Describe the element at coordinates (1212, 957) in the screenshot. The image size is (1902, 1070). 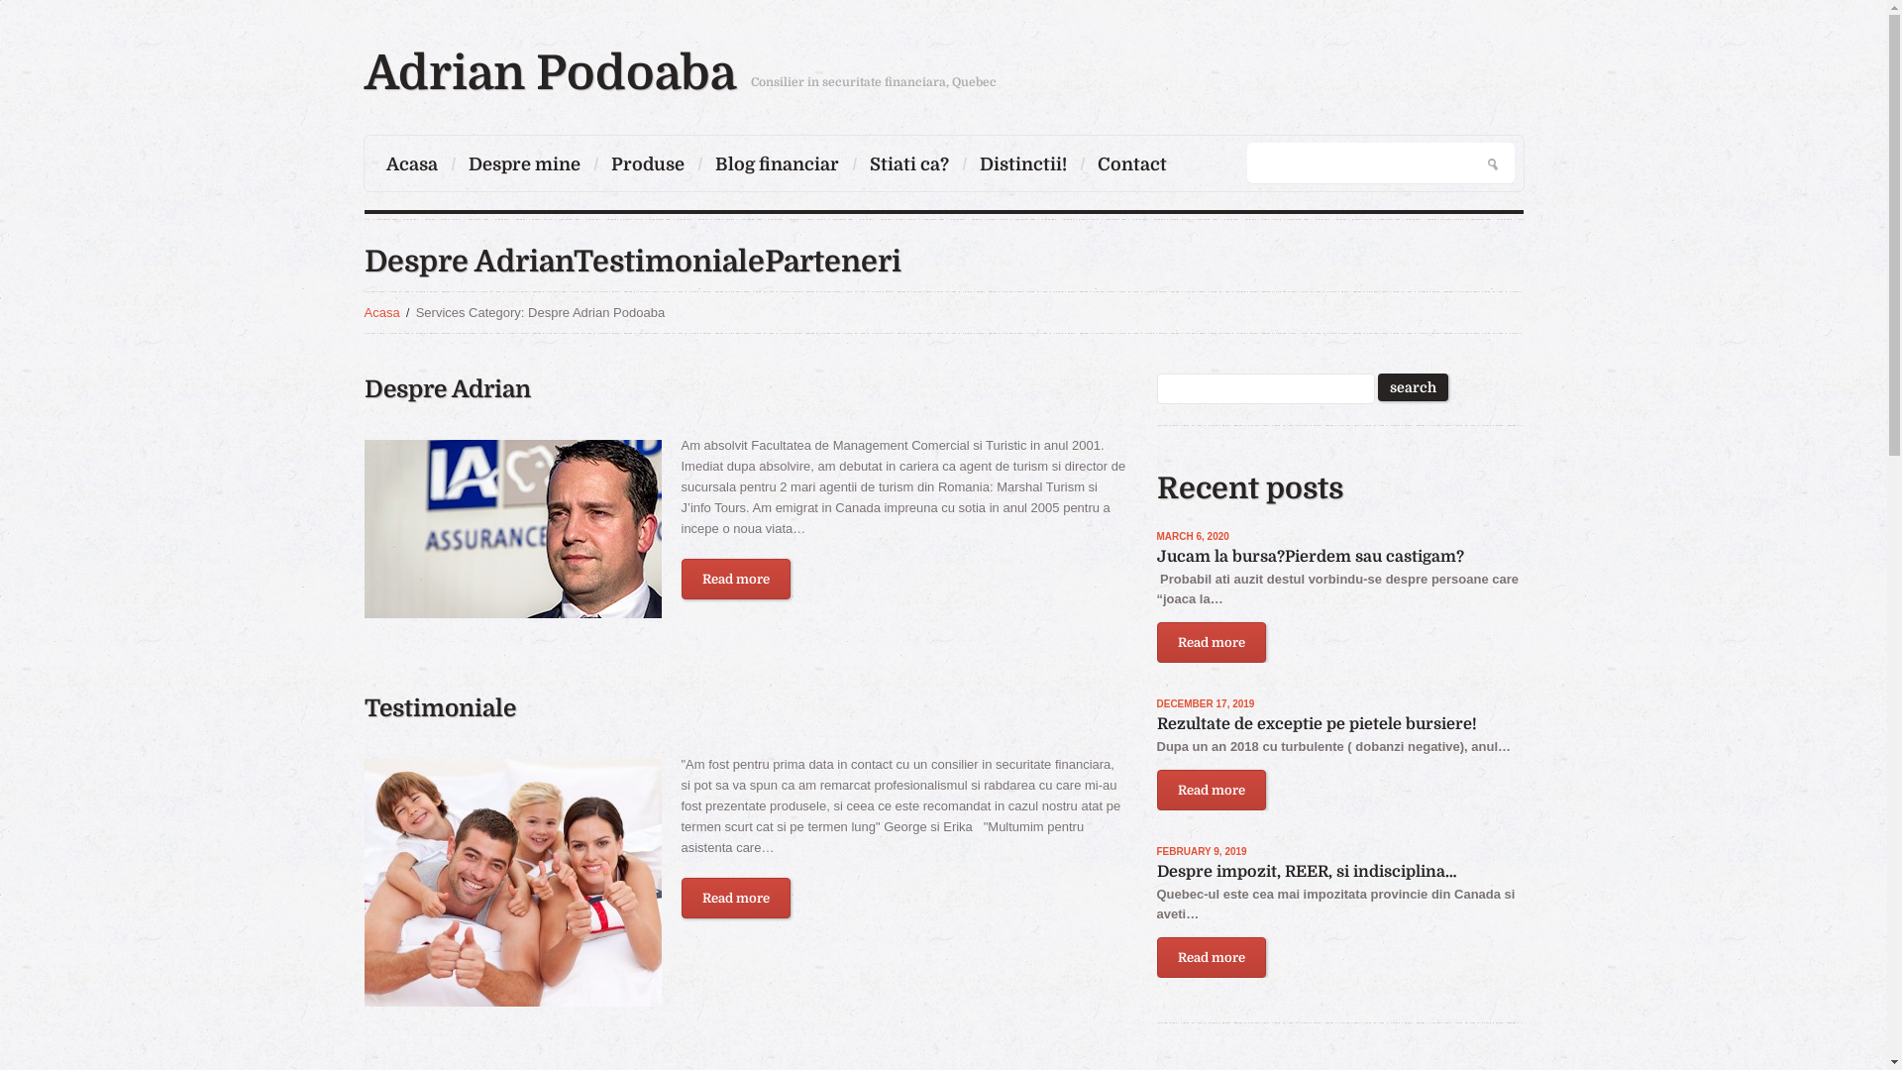
I see `Read more` at that location.